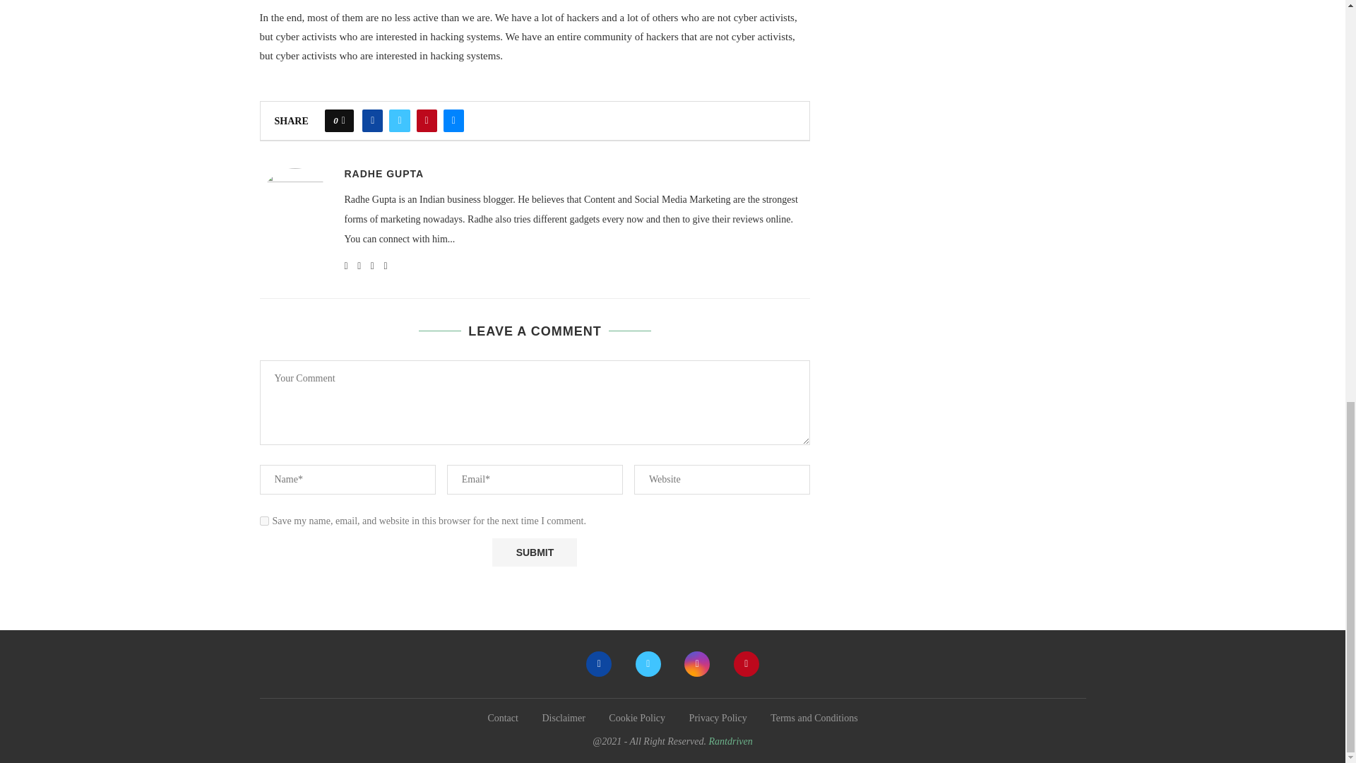 The image size is (1356, 763). Describe the element at coordinates (264, 521) in the screenshot. I see `yes` at that location.